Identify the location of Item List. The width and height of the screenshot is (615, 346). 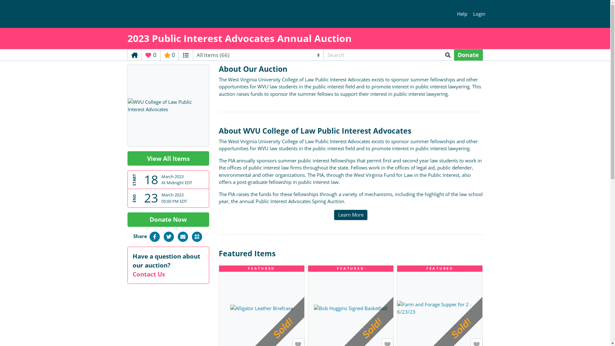
(186, 55).